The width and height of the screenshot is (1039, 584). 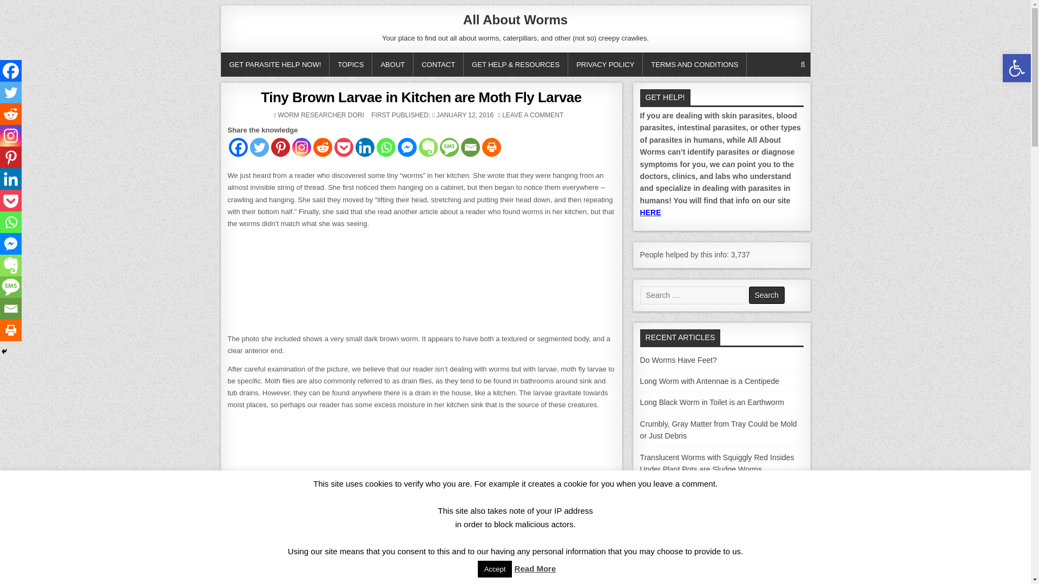 What do you see at coordinates (1016, 68) in the screenshot?
I see `Accessibility Tools` at bounding box center [1016, 68].